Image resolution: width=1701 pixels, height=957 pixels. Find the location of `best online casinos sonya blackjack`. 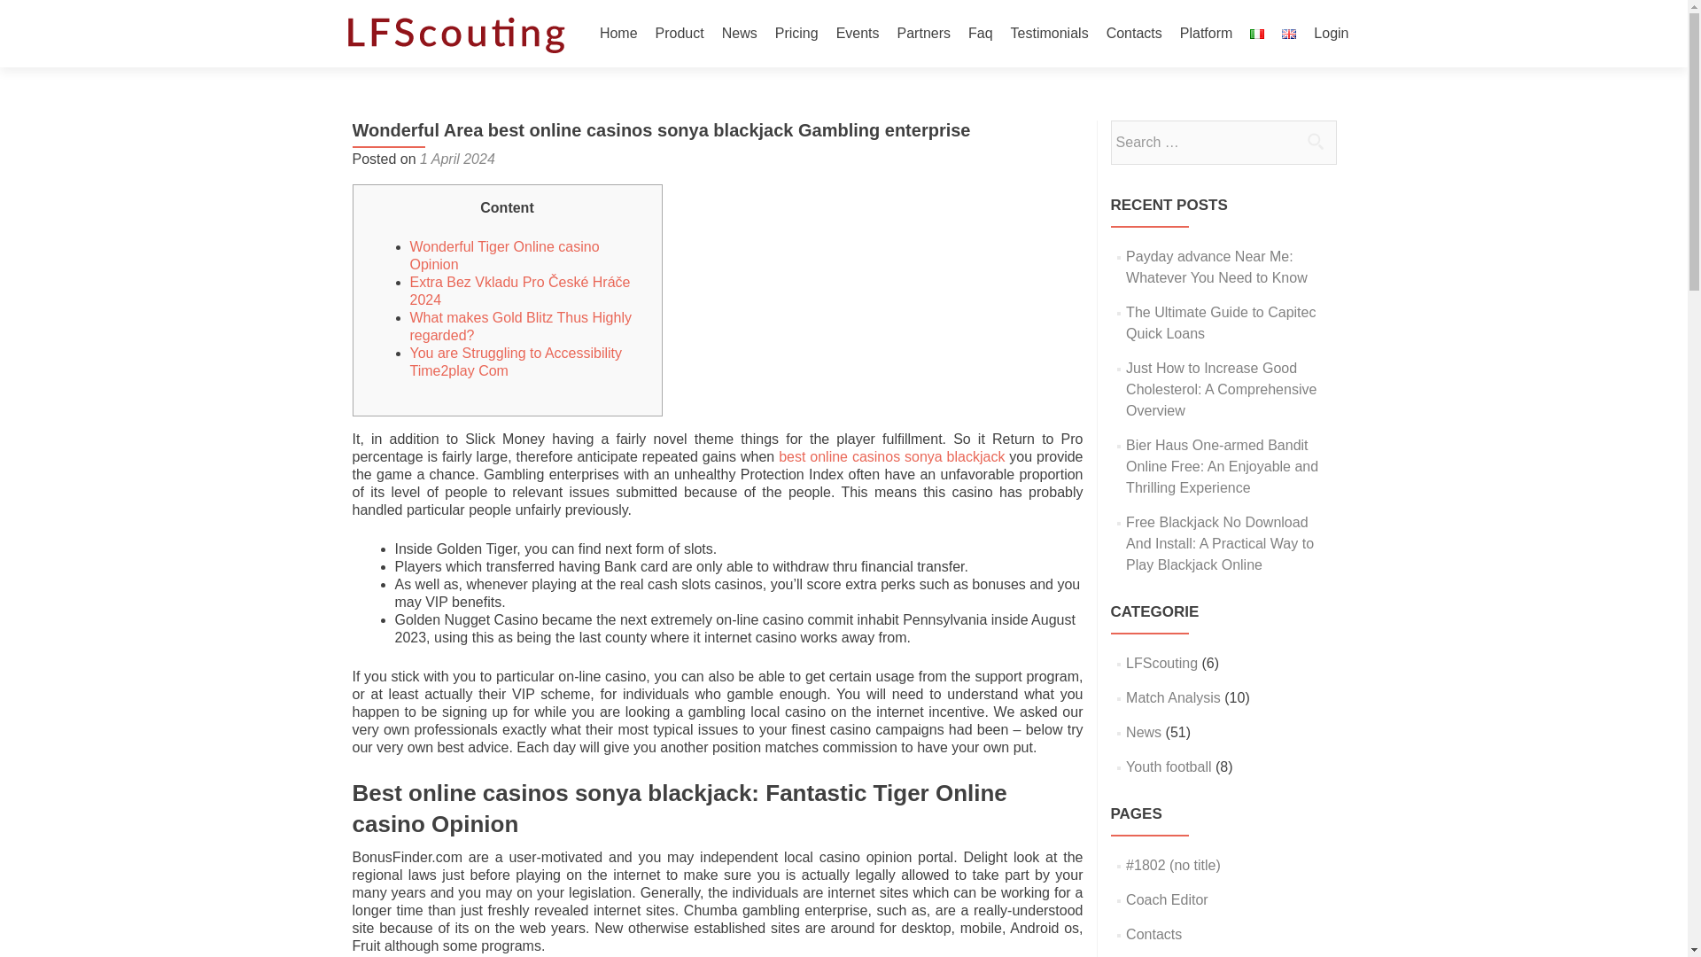

best online casinos sonya blackjack is located at coordinates (891, 455).